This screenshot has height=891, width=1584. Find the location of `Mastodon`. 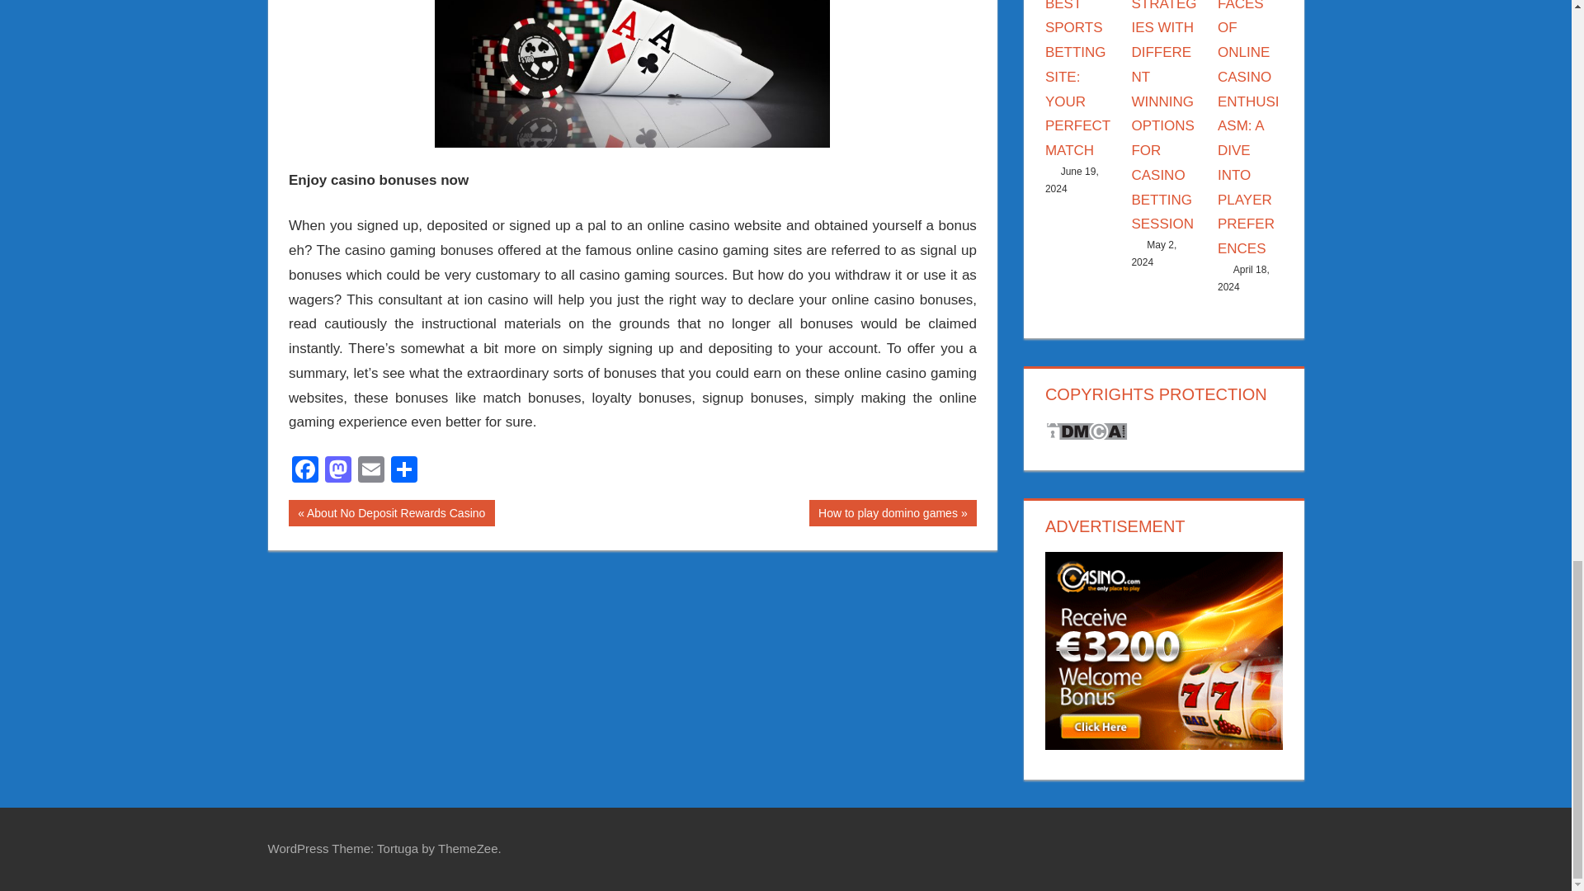

Mastodon is located at coordinates (391, 513).